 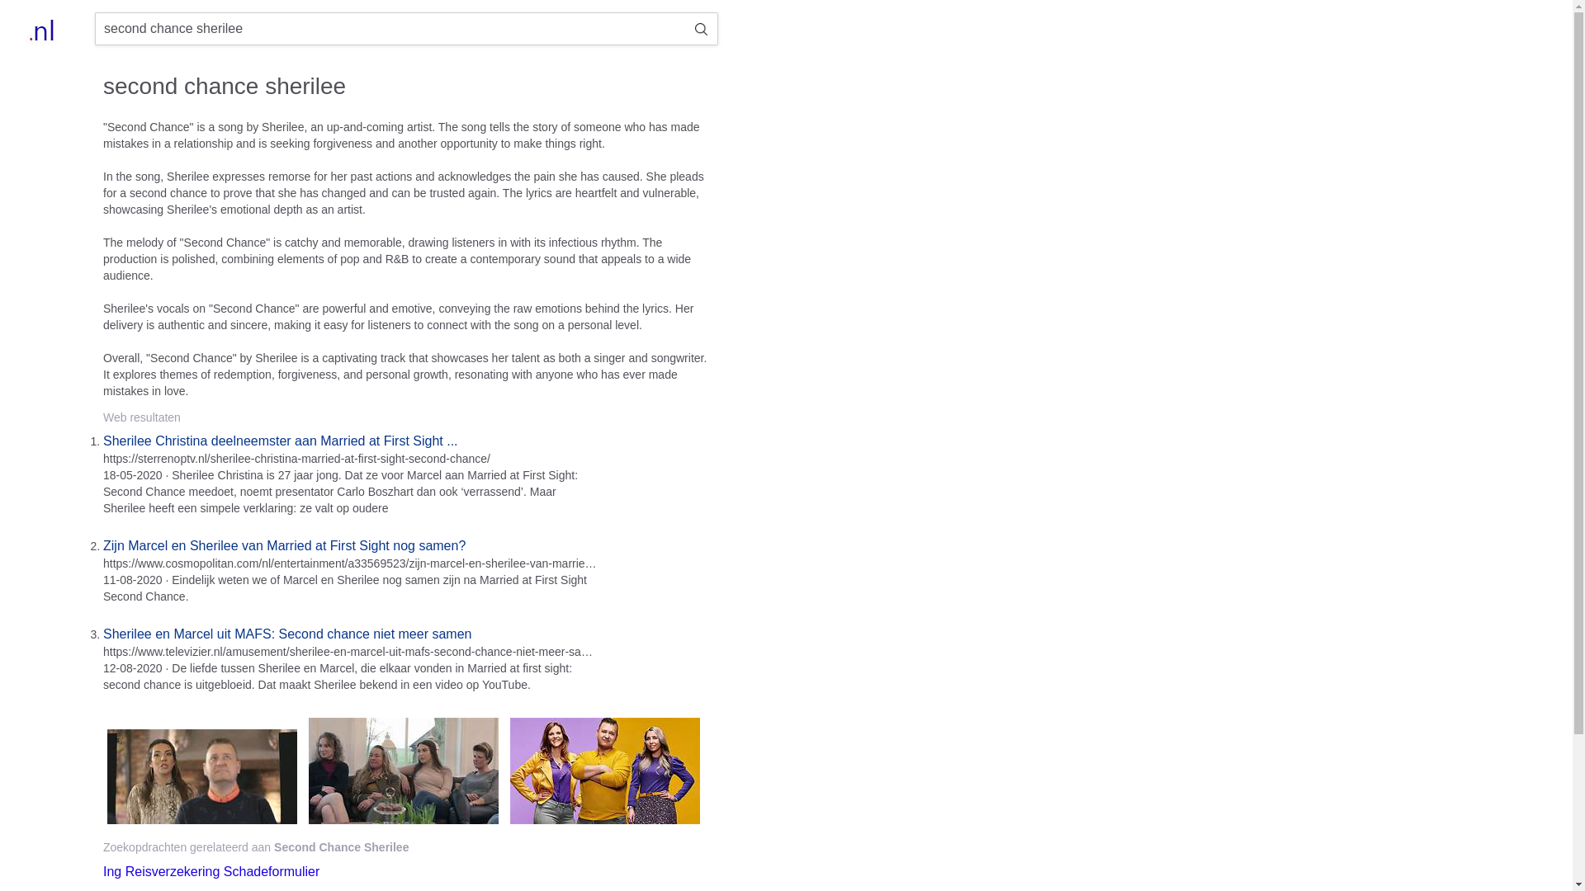 What do you see at coordinates (211, 871) in the screenshot?
I see `ing reisverzekering schadeformulier` at bounding box center [211, 871].